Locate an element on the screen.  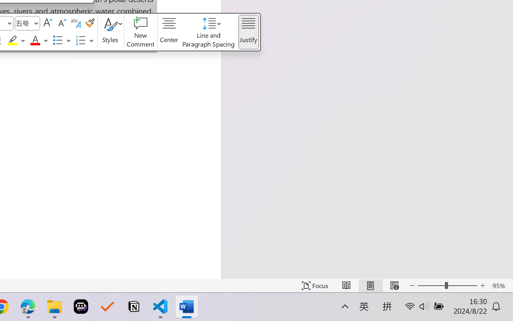
New Comment is located at coordinates (141, 32).